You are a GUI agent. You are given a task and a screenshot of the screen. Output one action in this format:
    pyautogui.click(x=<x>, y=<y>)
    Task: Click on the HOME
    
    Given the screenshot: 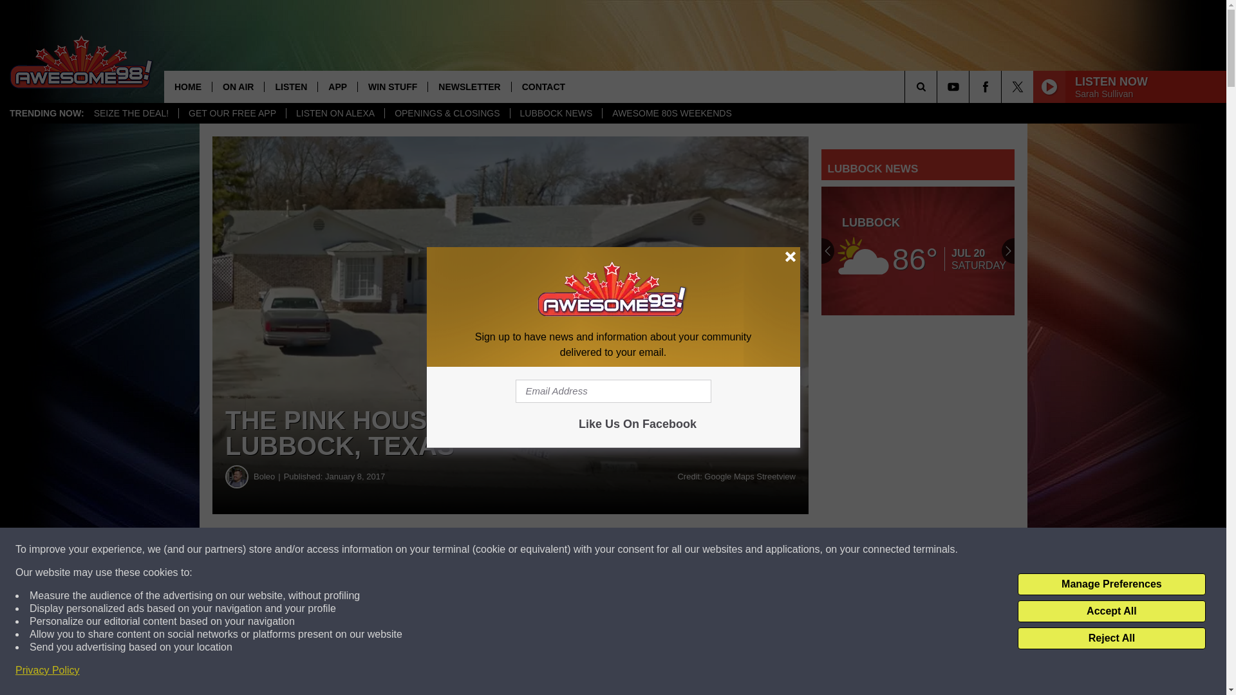 What is the action you would take?
    pyautogui.click(x=188, y=86)
    